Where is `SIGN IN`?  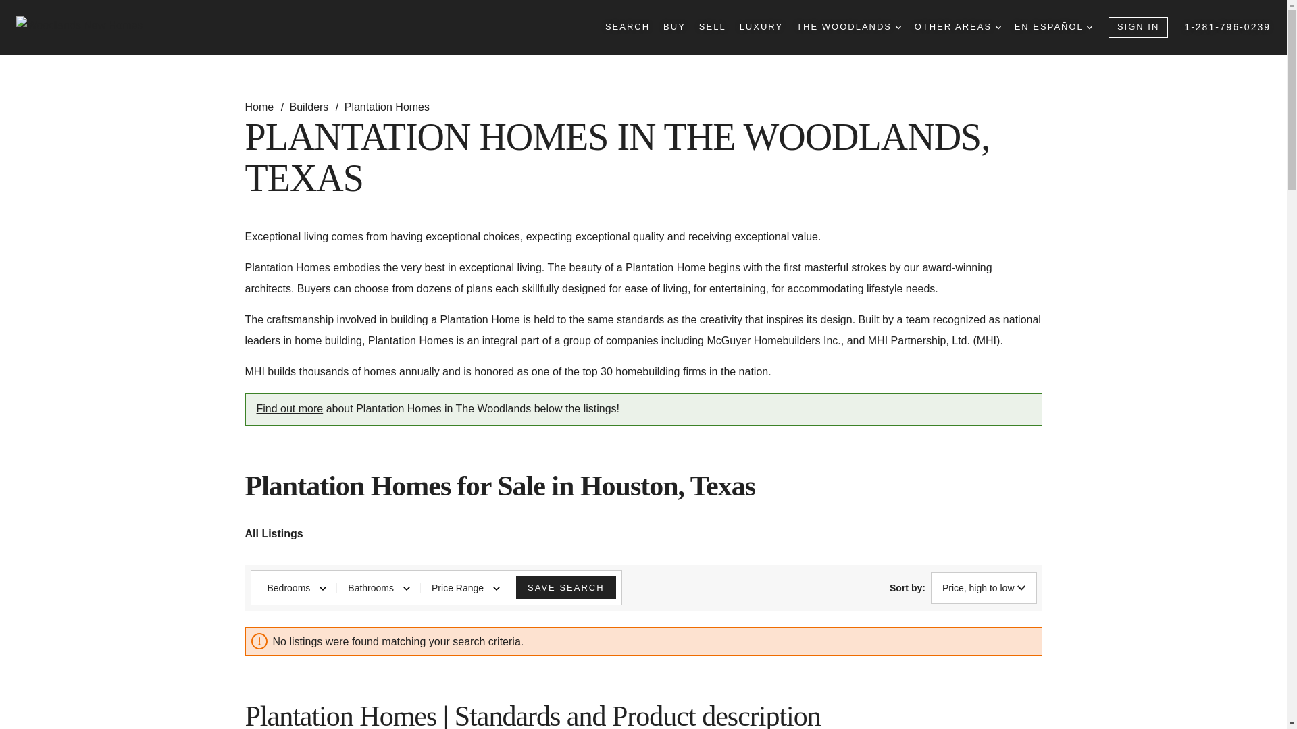
SIGN IN is located at coordinates (1138, 27).